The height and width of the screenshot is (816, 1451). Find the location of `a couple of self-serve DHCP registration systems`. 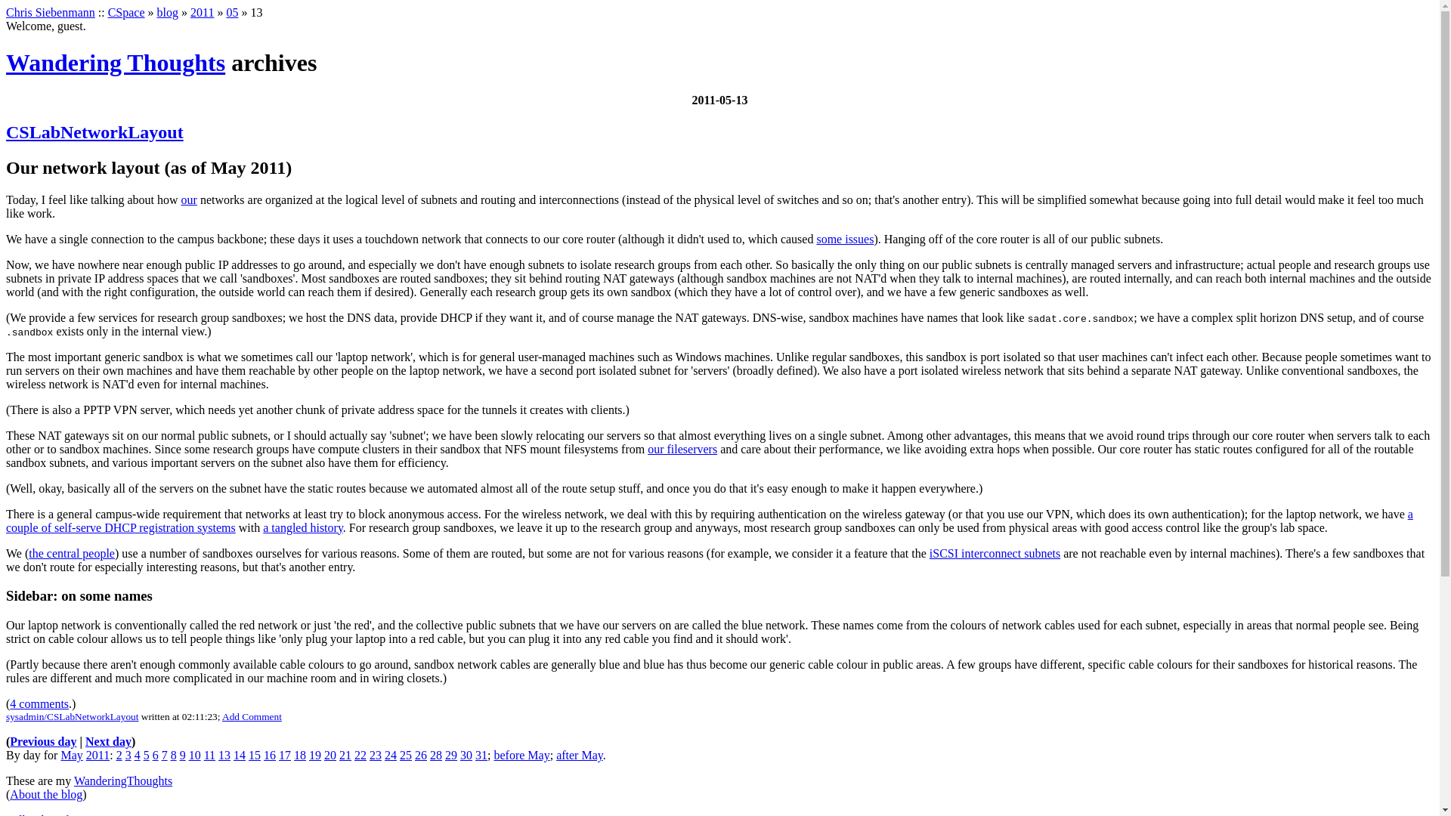

a couple of self-serve DHCP registration systems is located at coordinates (709, 521).